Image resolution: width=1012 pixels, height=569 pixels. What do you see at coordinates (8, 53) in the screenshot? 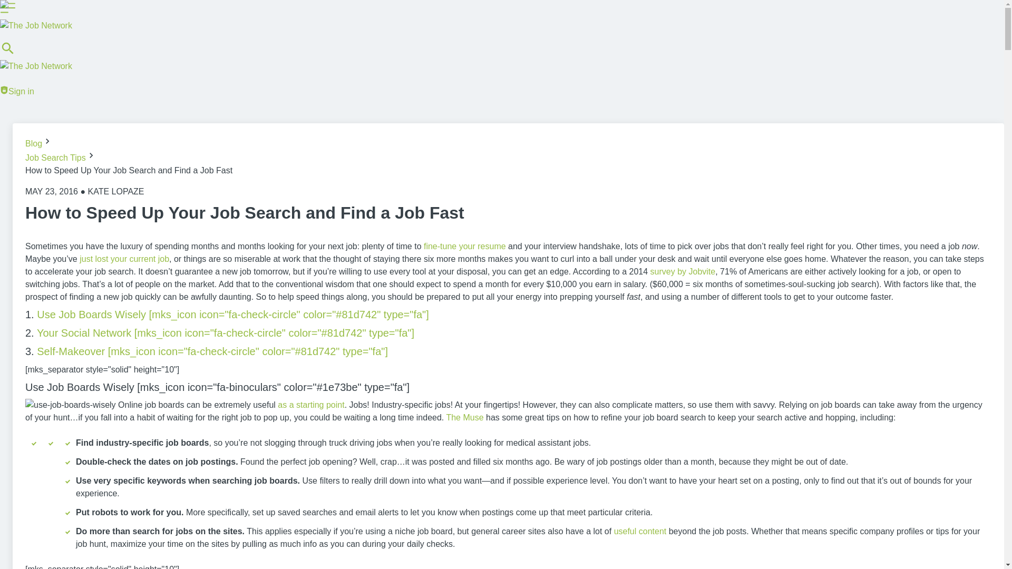
I see `Search` at bounding box center [8, 53].